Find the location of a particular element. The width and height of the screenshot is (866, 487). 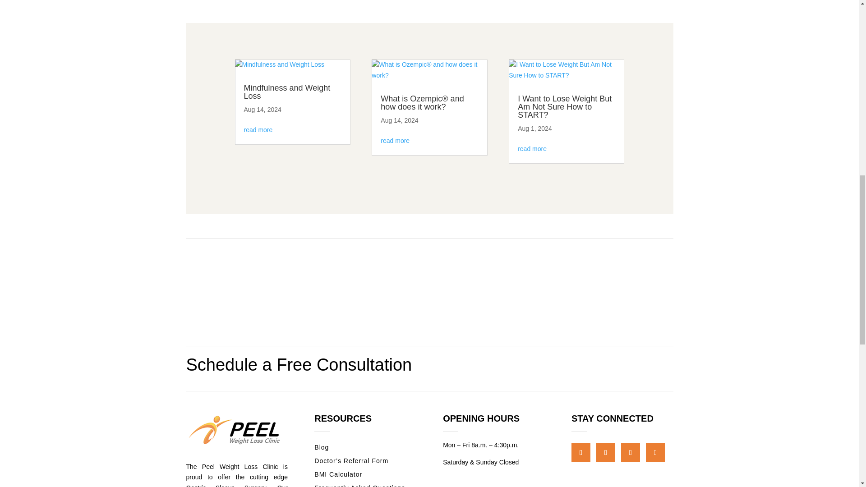

read more is located at coordinates (532, 149).